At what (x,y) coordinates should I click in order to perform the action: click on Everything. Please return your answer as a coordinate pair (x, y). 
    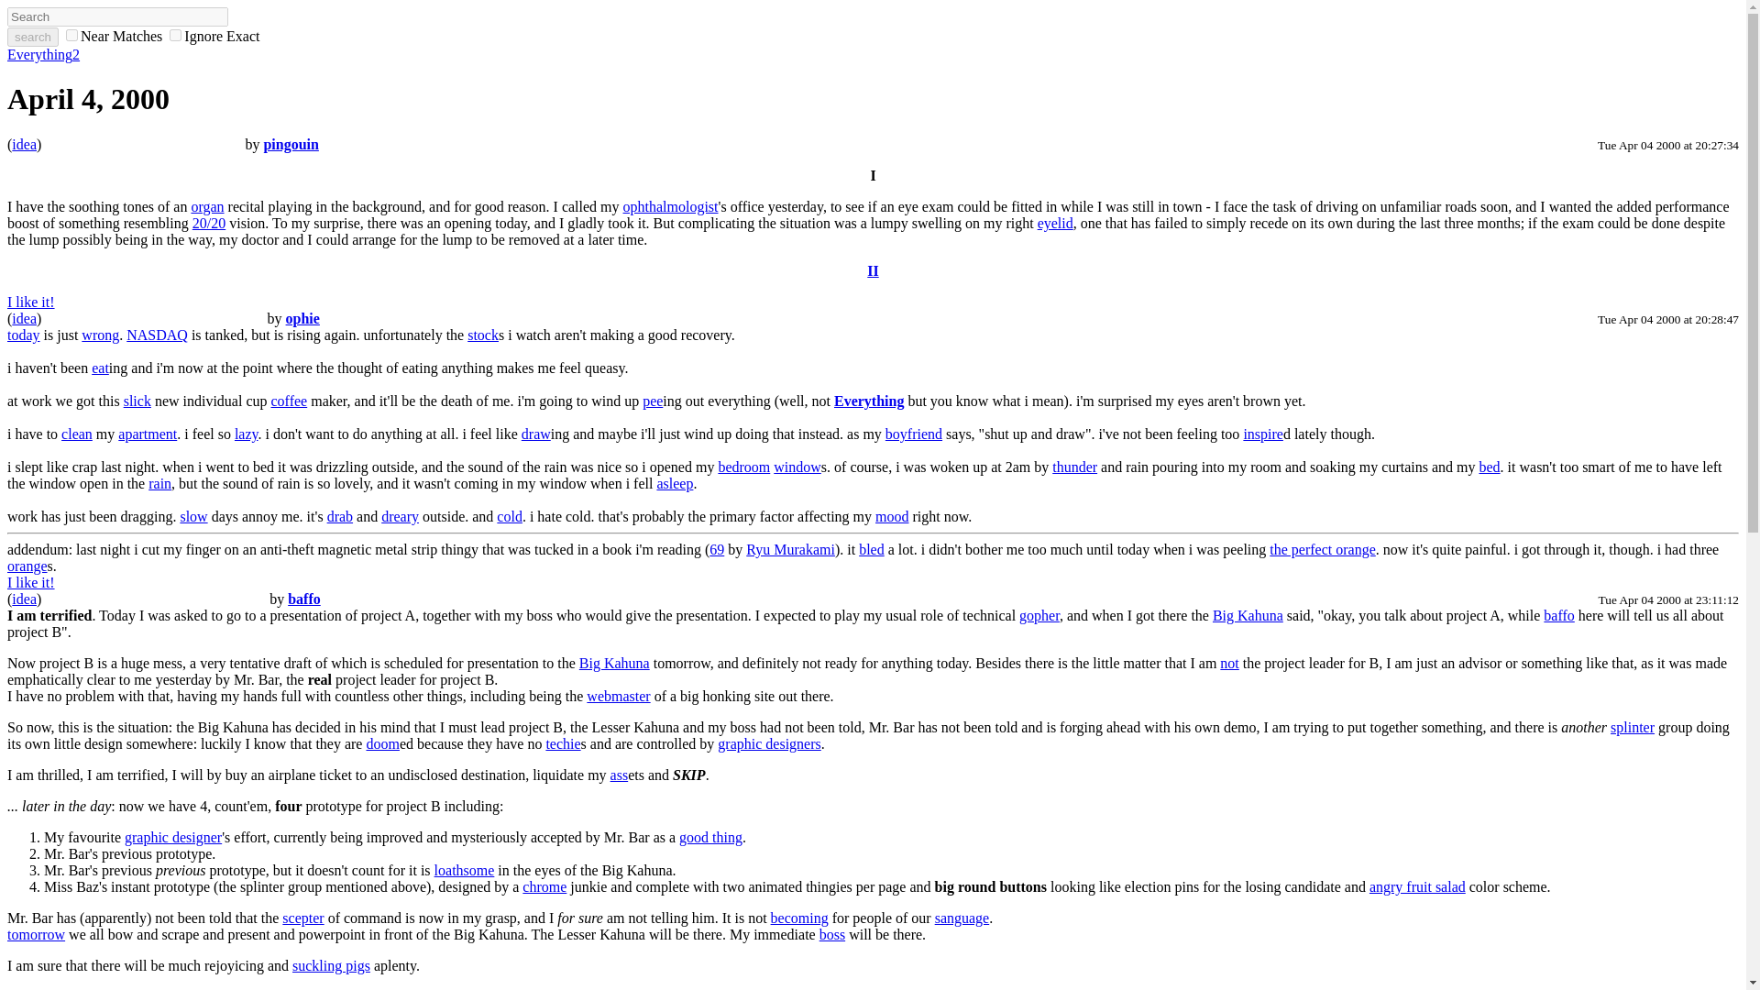
    Looking at the image, I should click on (869, 401).